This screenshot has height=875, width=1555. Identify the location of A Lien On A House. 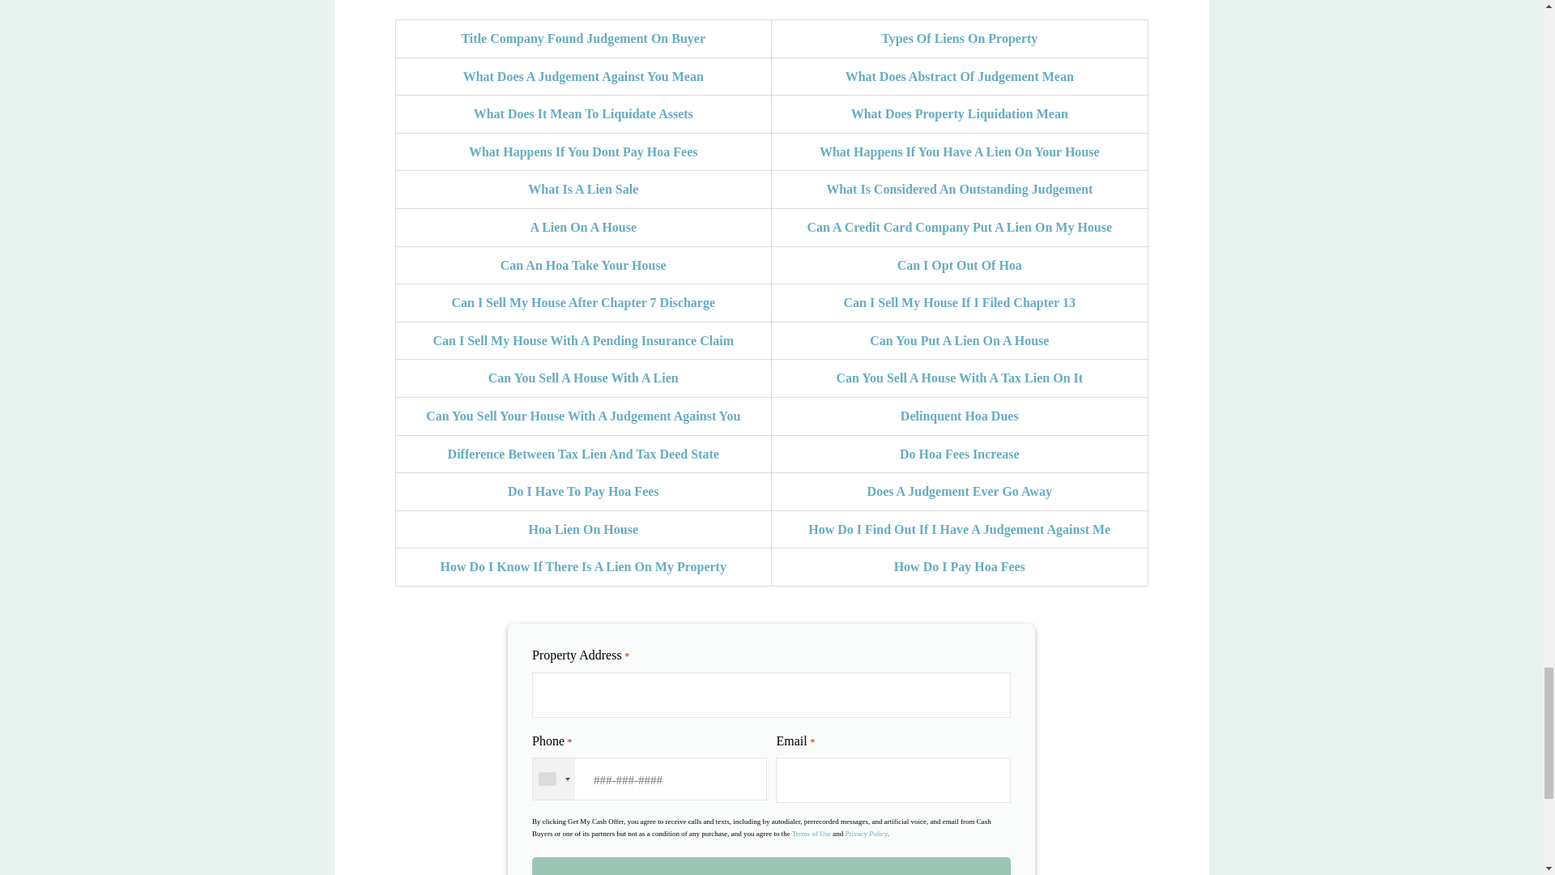
(583, 227).